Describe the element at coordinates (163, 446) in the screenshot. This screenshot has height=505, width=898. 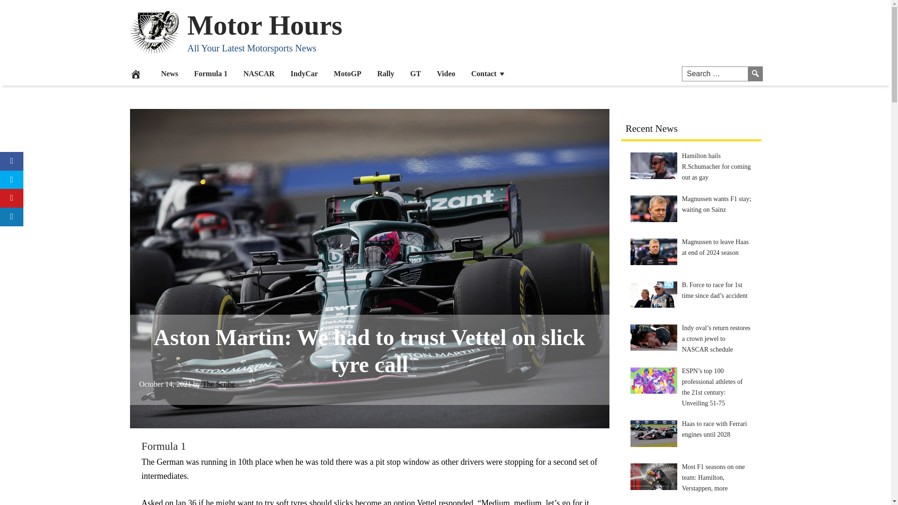
I see `Formula 1` at that location.